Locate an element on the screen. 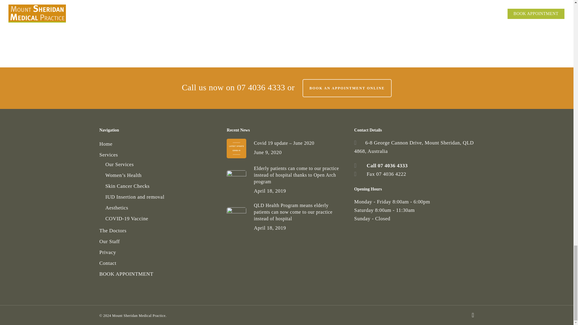  Skin Cancer Checks is located at coordinates (162, 186).